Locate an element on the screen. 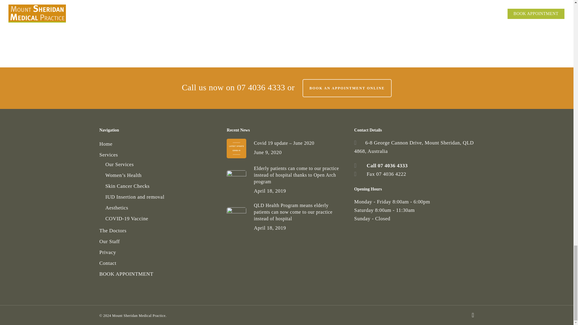  Skin Cancer Checks is located at coordinates (162, 186).